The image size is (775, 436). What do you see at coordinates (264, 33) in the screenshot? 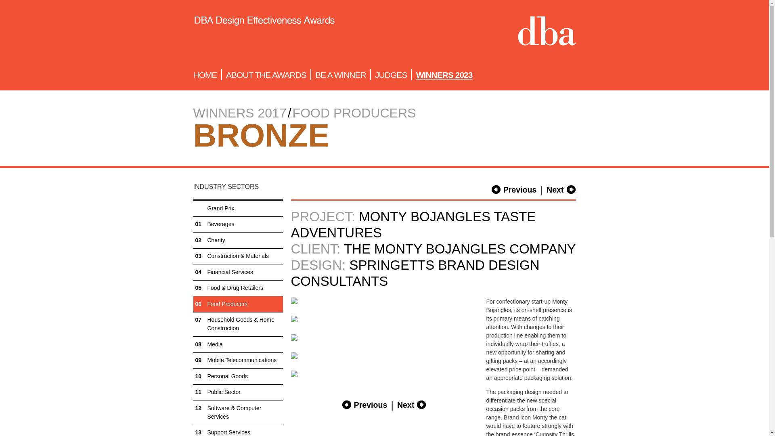
I see `Home` at bounding box center [264, 33].